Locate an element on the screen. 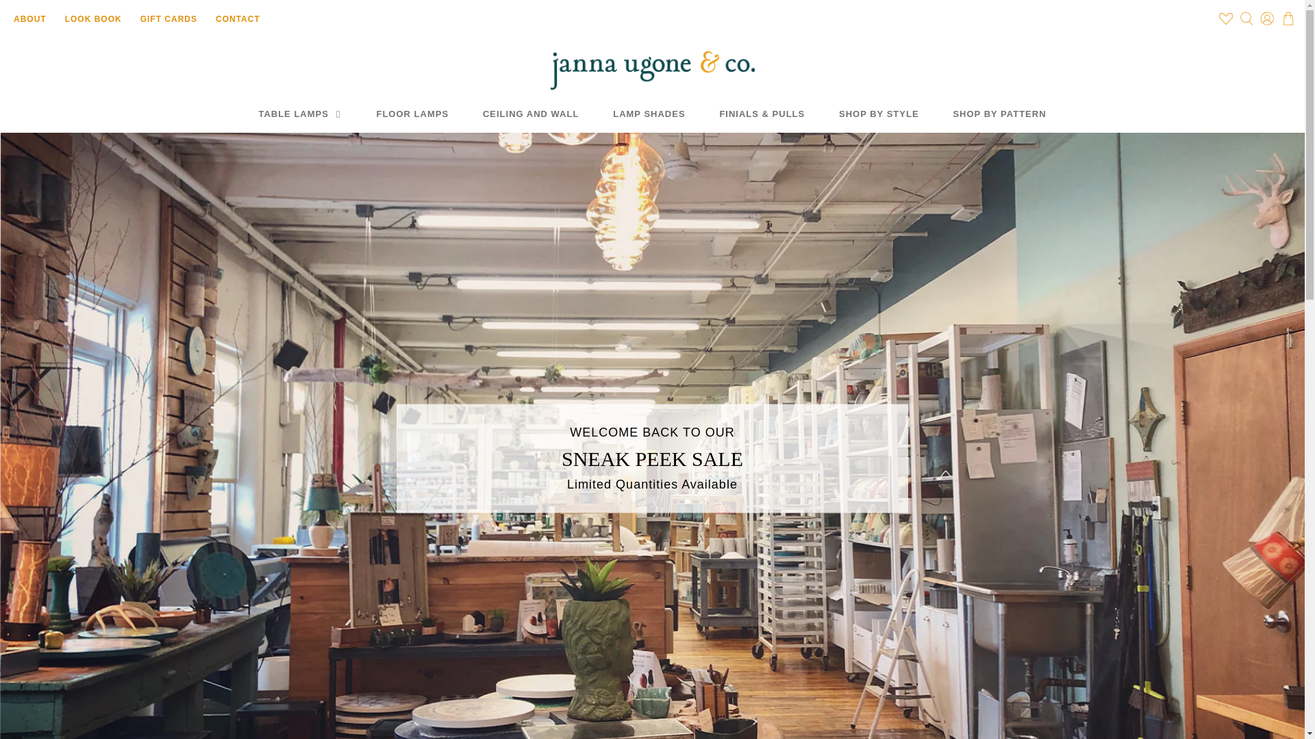 This screenshot has width=1315, height=739. SHOP BY STYLE is located at coordinates (878, 114).